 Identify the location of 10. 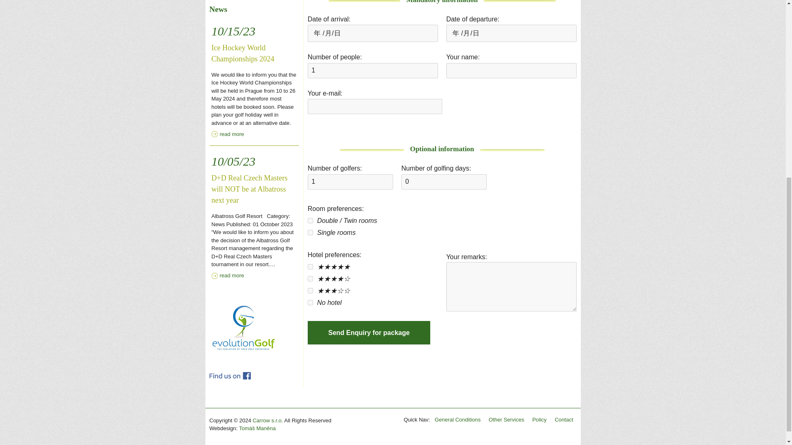
(310, 232).